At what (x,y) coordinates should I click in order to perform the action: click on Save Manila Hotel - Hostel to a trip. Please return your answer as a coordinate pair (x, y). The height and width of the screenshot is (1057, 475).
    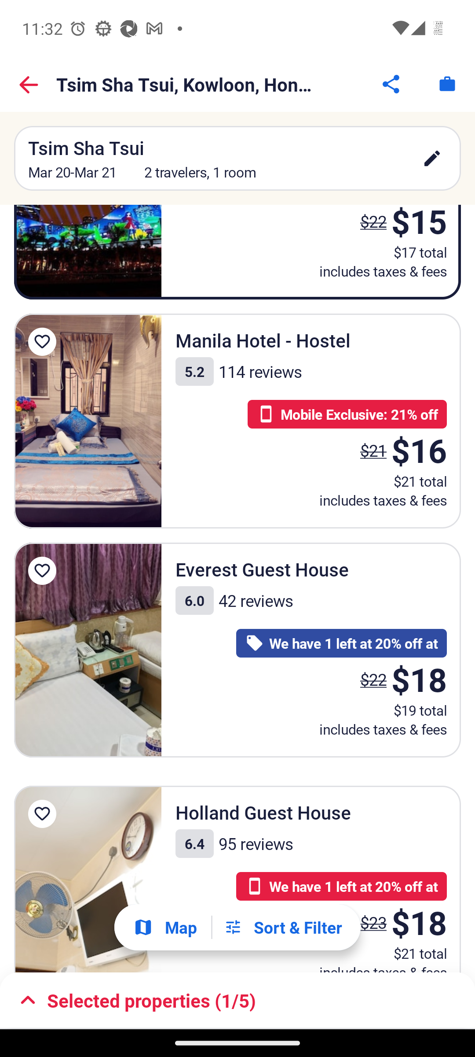
    Looking at the image, I should click on (42, 342).